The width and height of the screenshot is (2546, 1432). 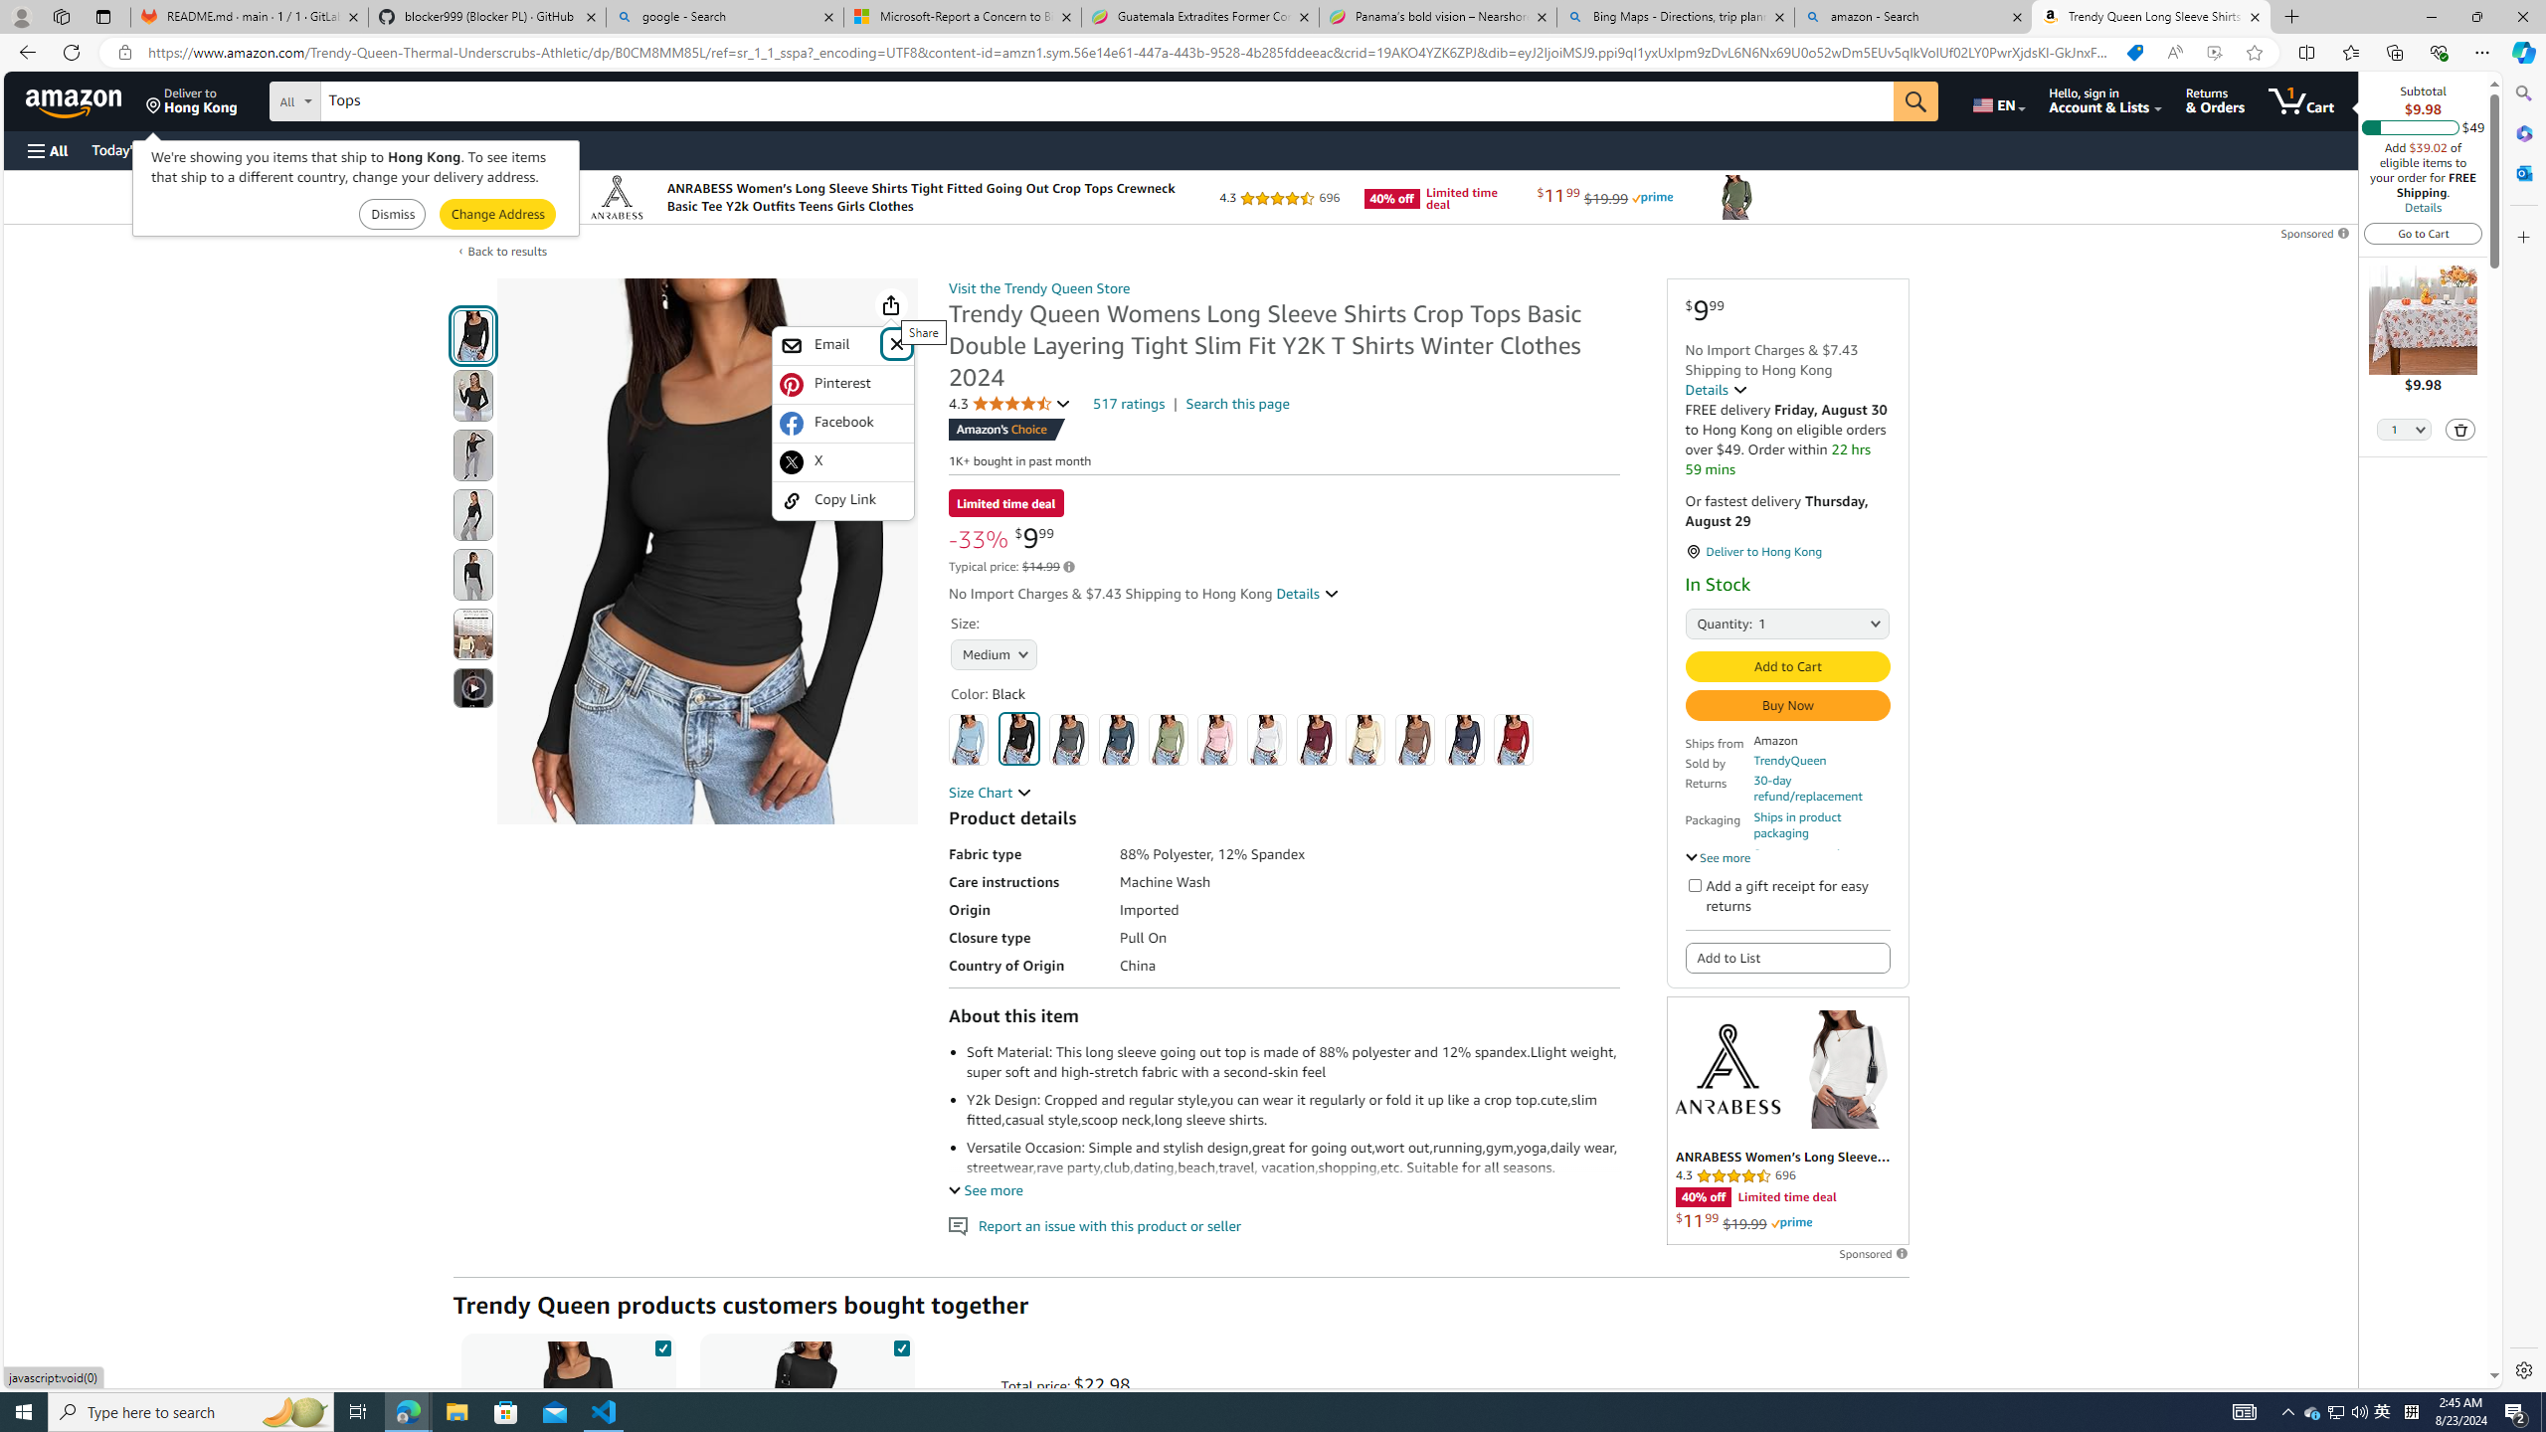 What do you see at coordinates (2301, 100) in the screenshot?
I see `1 item in cart` at bounding box center [2301, 100].